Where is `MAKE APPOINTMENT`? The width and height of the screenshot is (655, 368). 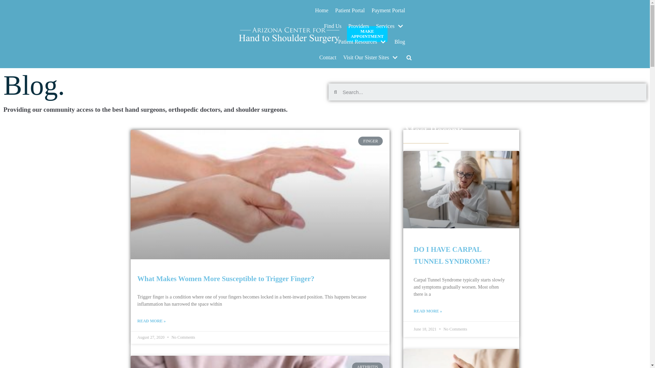 MAKE APPOINTMENT is located at coordinates (367, 34).